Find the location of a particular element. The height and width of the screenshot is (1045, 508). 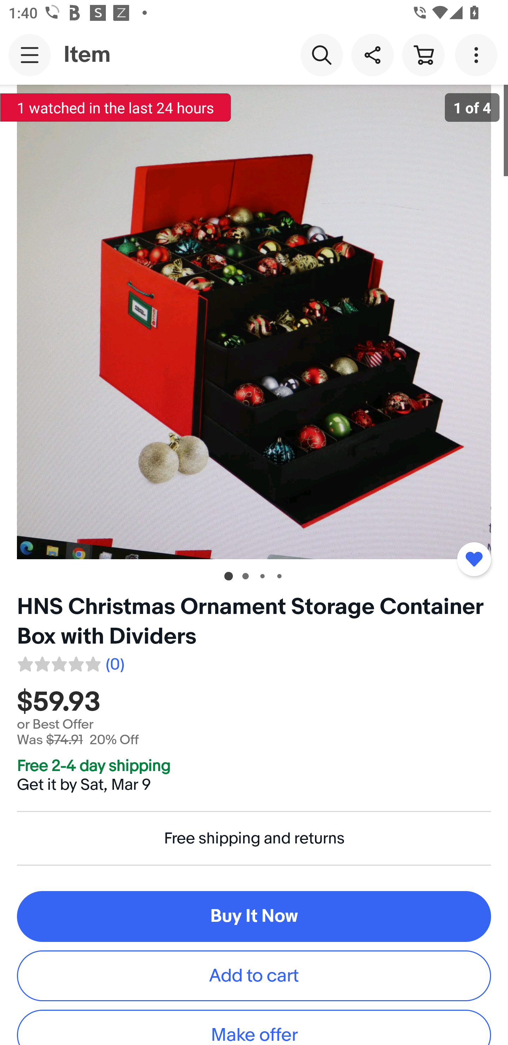

Add to cart is located at coordinates (254, 975).